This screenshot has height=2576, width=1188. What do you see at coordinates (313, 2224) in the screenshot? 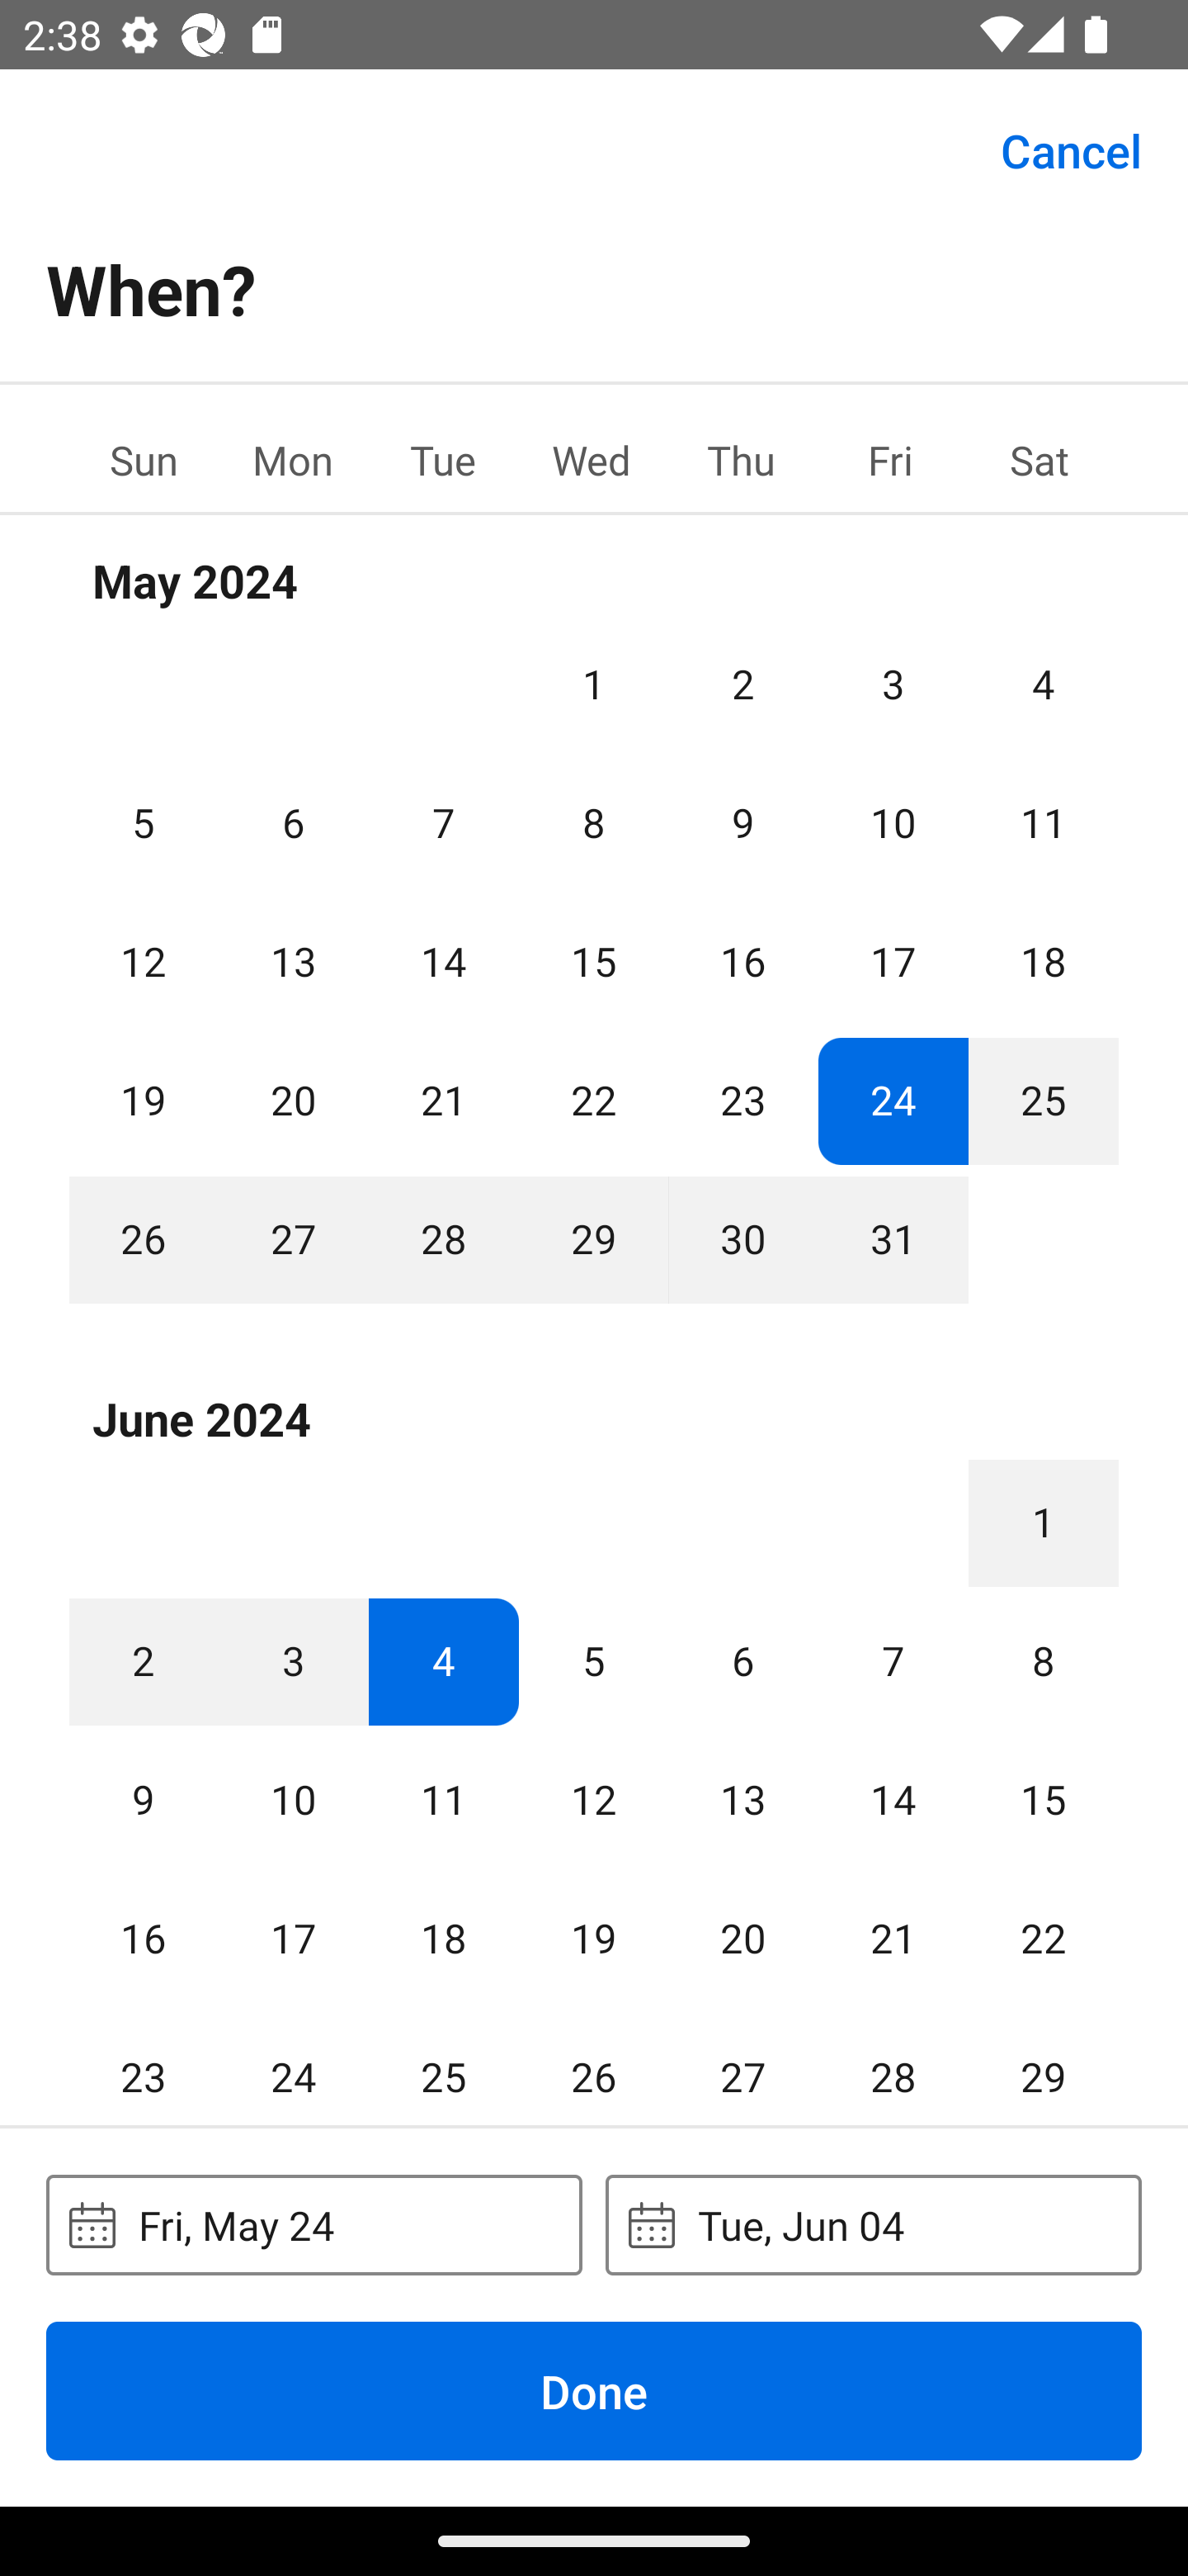
I see `Fri, May 24` at bounding box center [313, 2224].